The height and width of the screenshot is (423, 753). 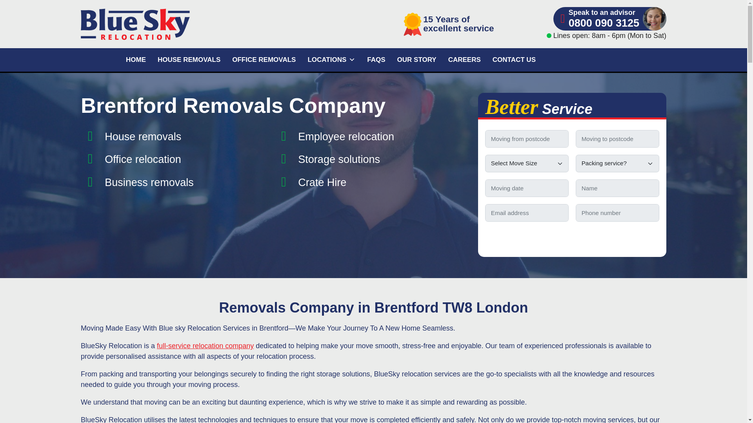 I want to click on full-service relocation company, so click(x=205, y=345).